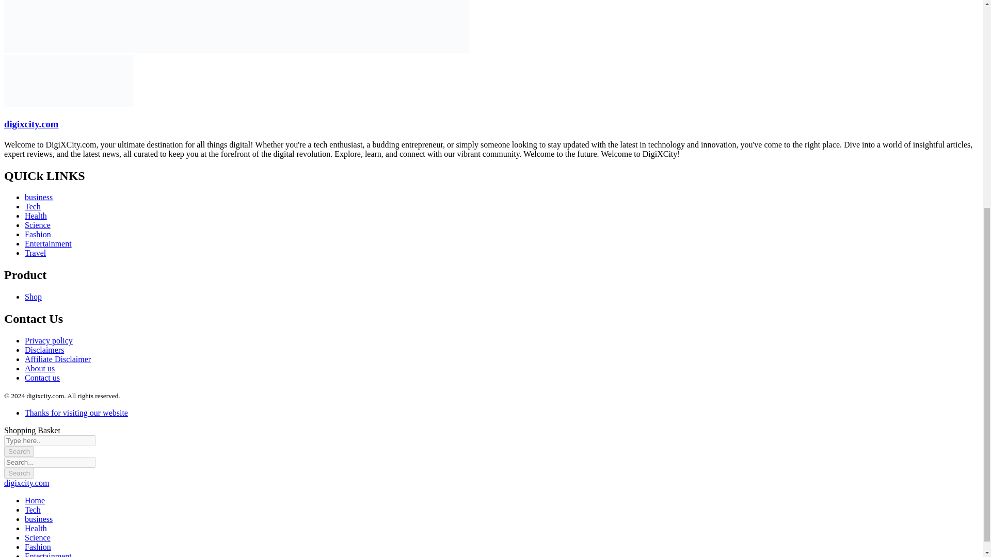 This screenshot has width=991, height=557. I want to click on About us, so click(39, 368).